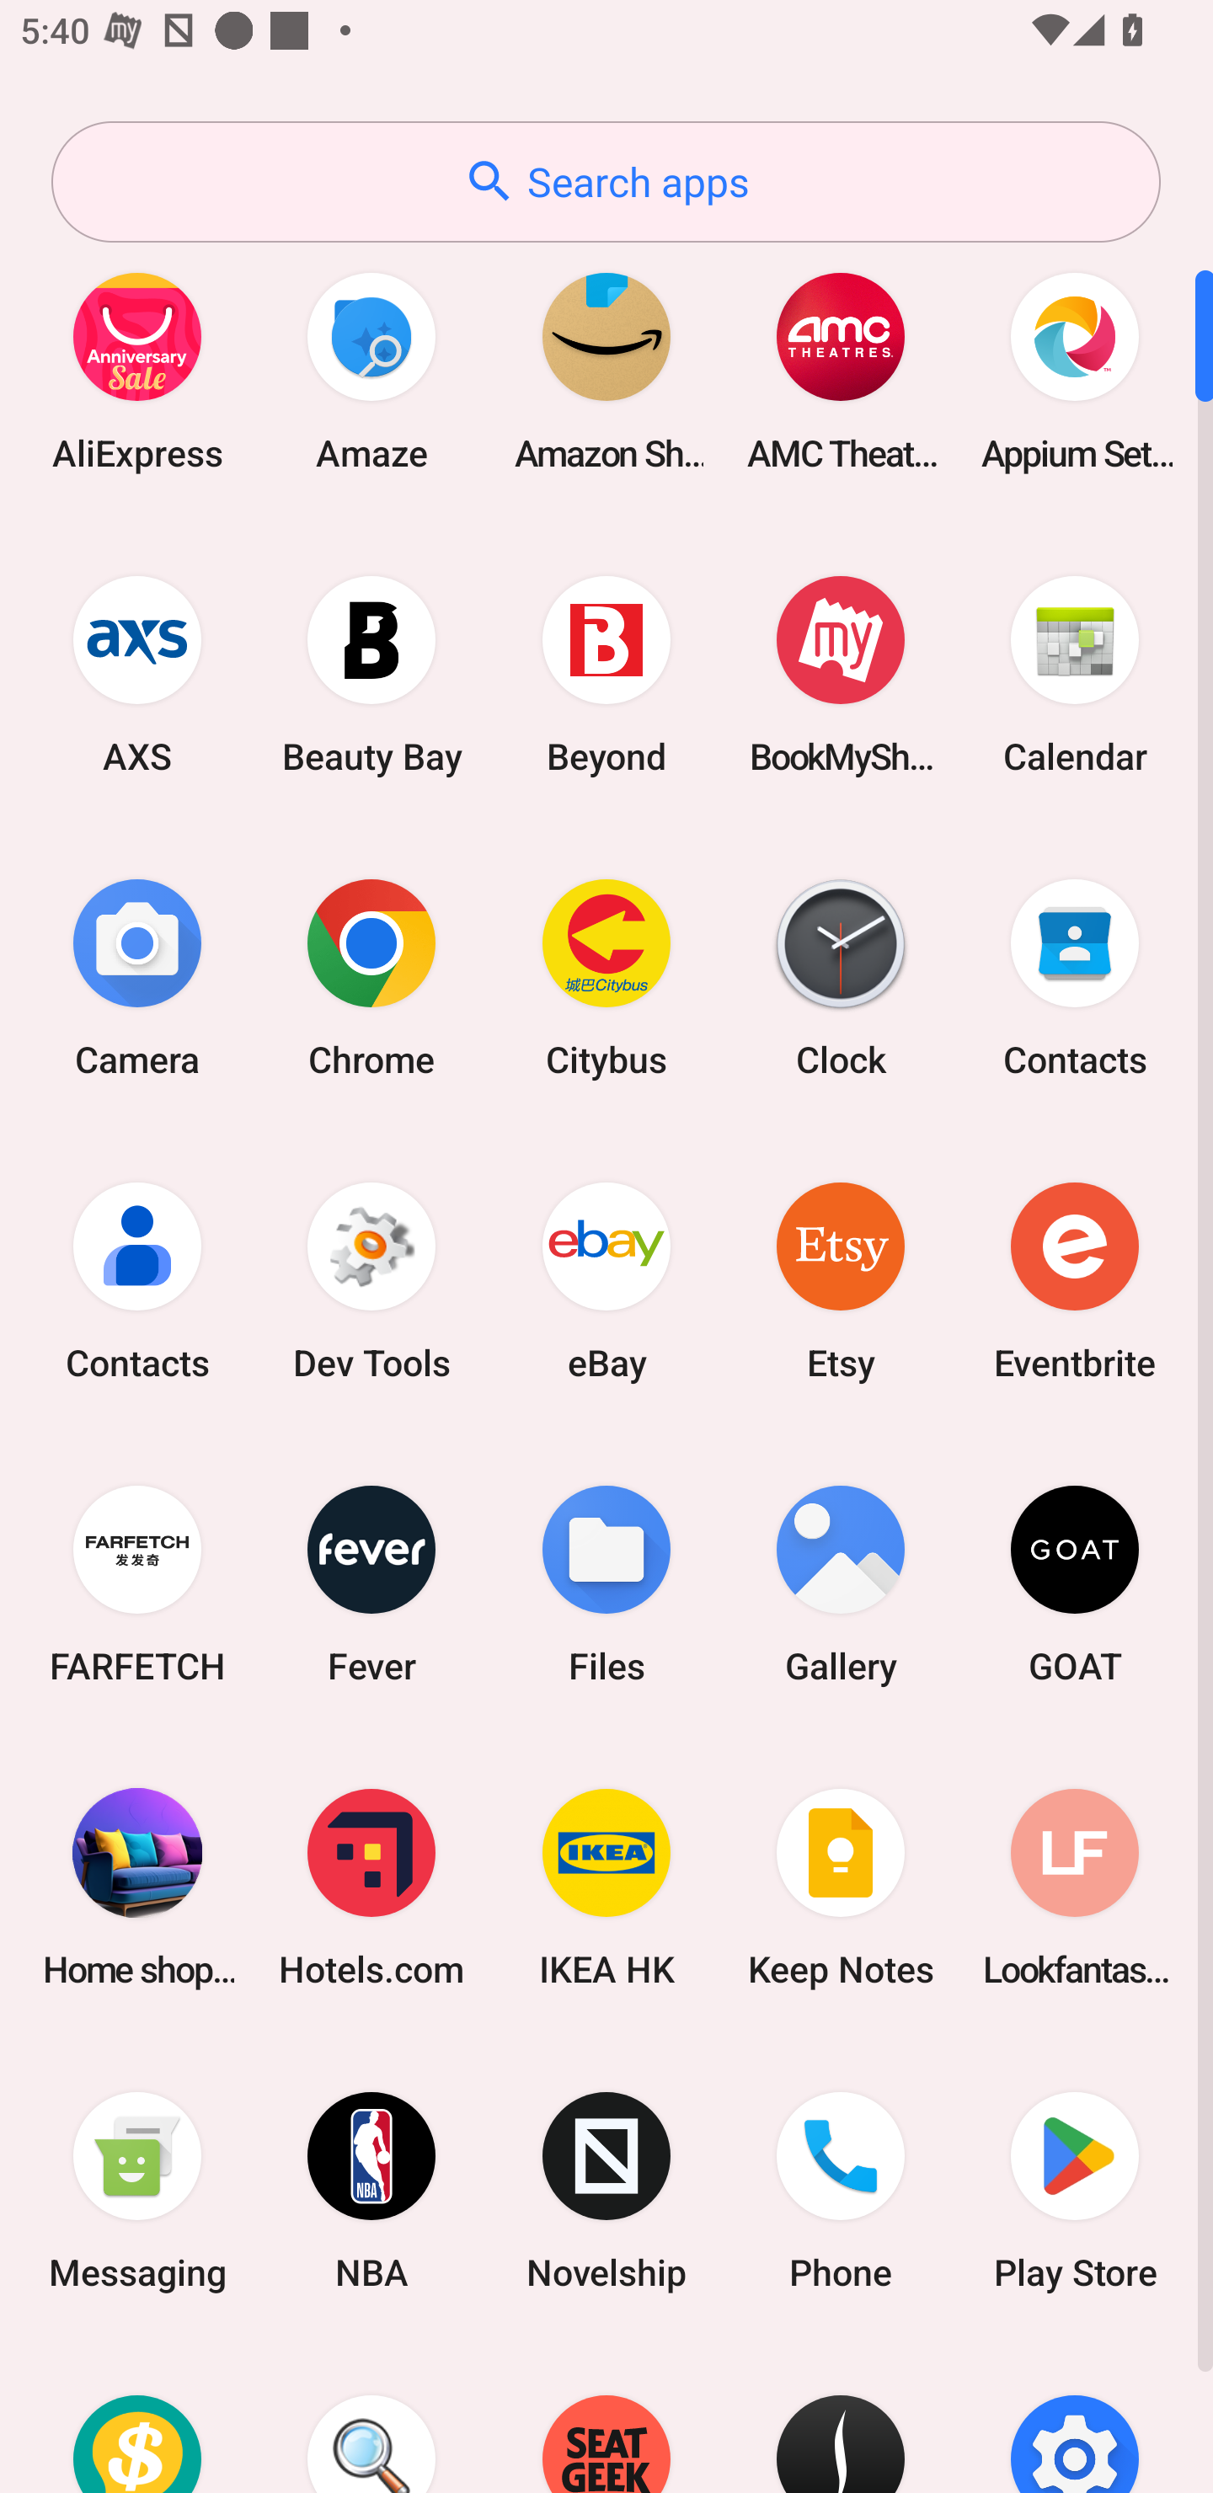 The width and height of the screenshot is (1213, 2493). What do you see at coordinates (1075, 674) in the screenshot?
I see `Calendar` at bounding box center [1075, 674].